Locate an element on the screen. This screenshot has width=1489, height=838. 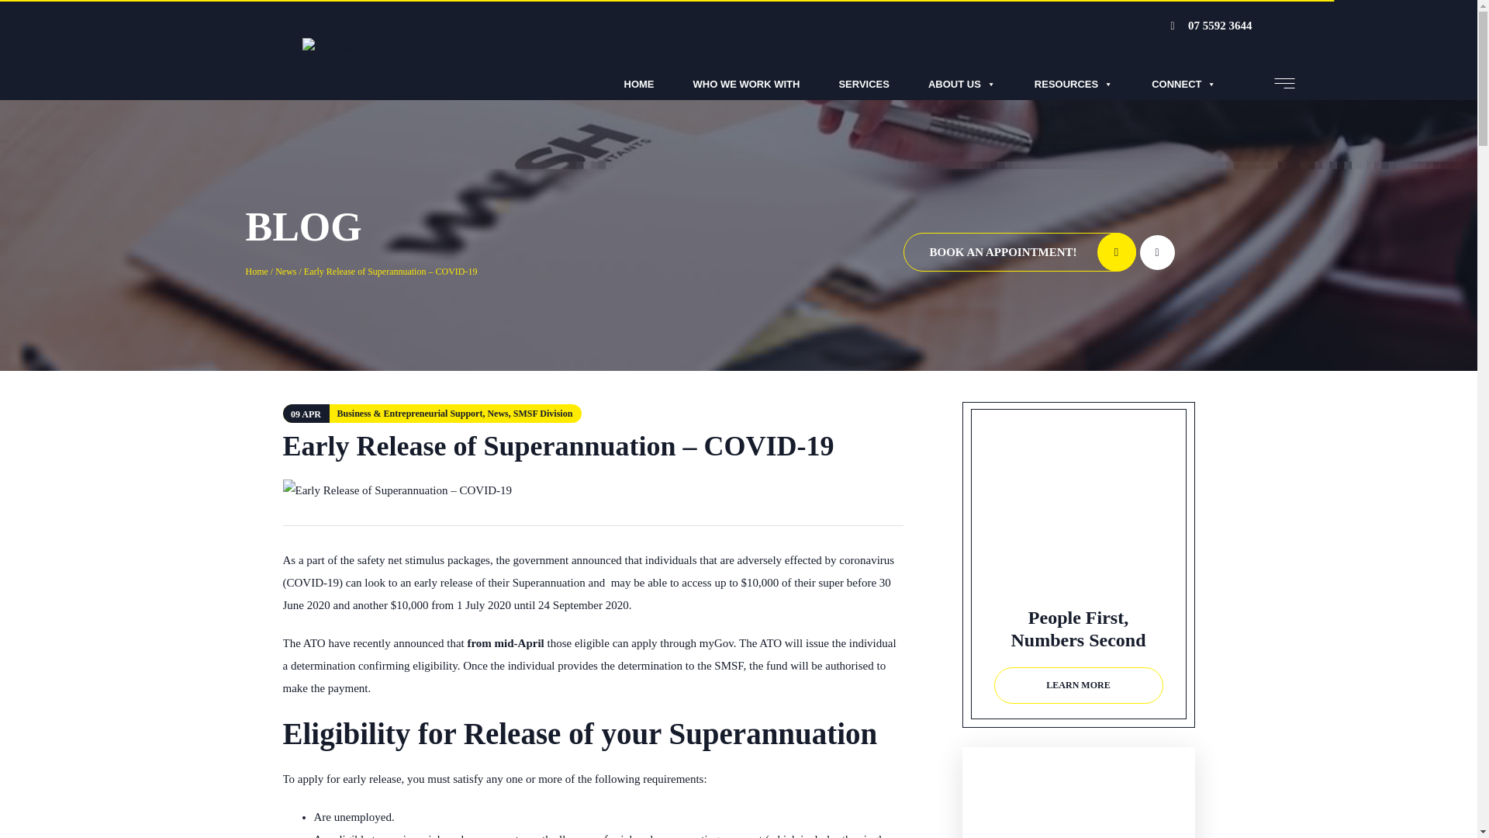
ABOUT US is located at coordinates (962, 84).